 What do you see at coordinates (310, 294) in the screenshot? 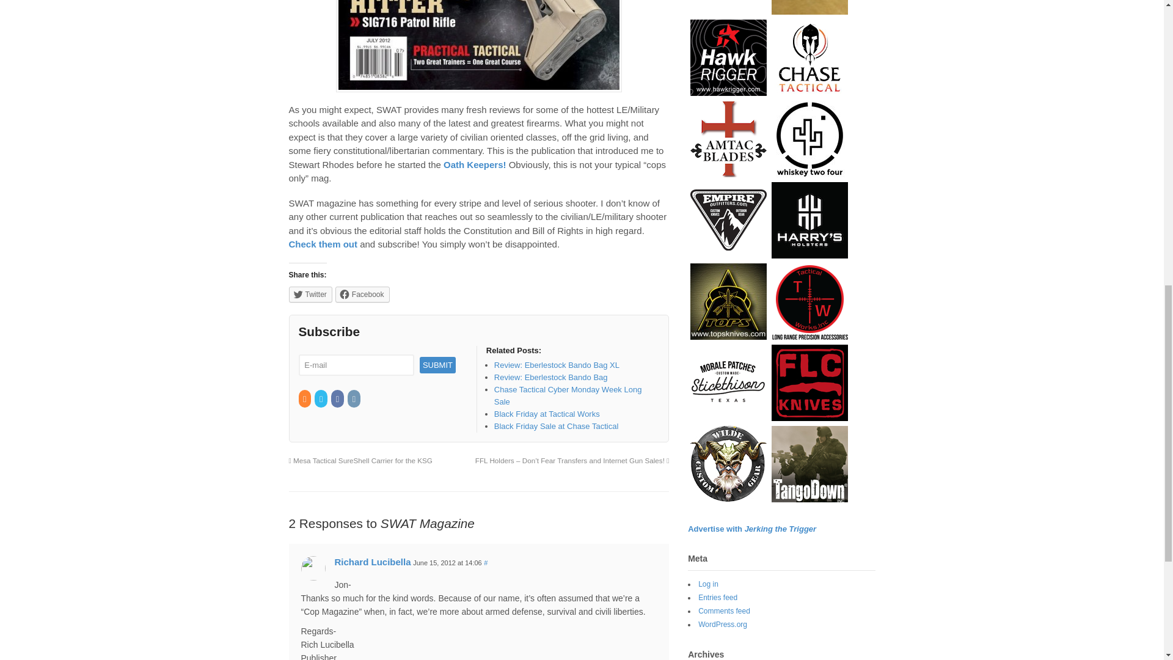
I see `Twitter` at bounding box center [310, 294].